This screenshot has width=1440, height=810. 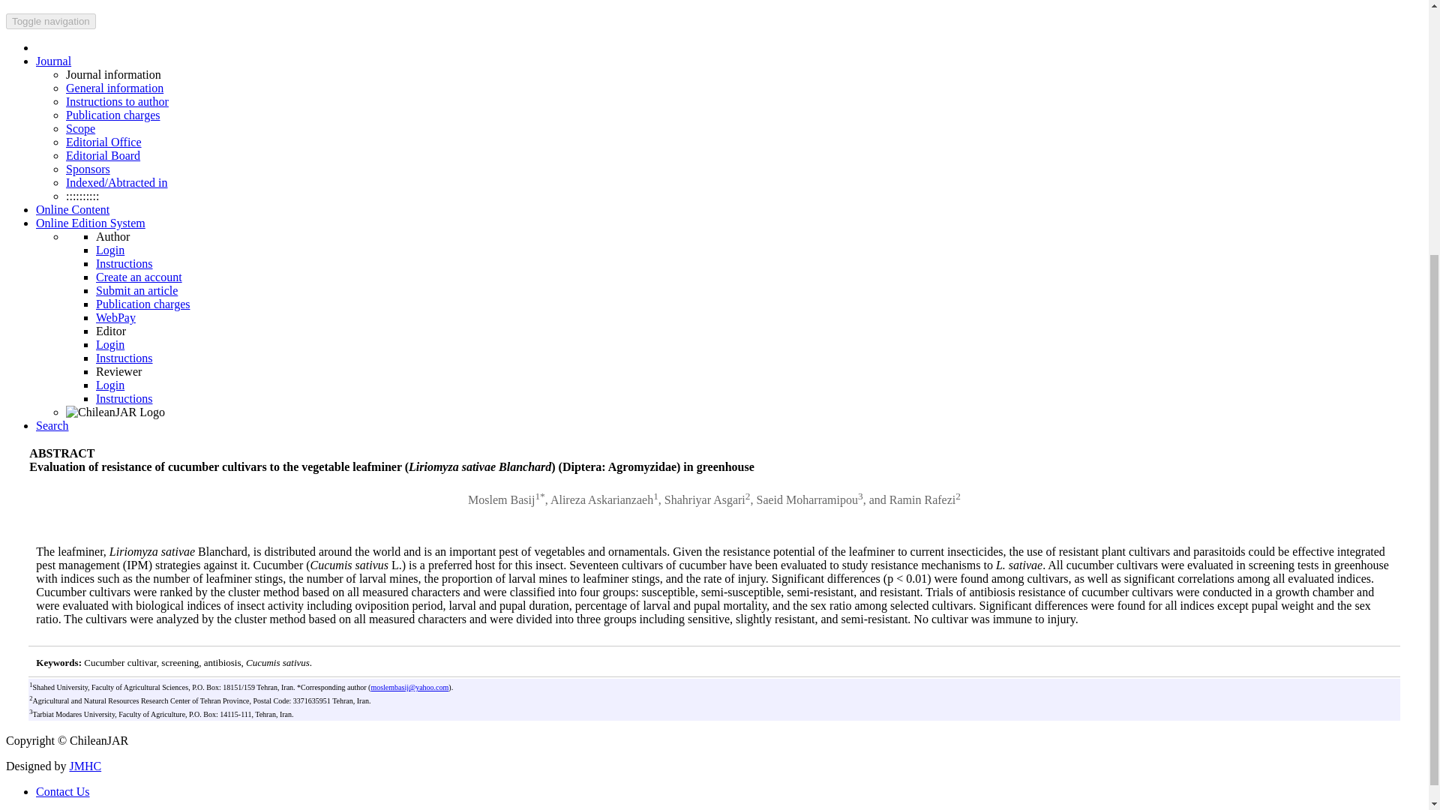 What do you see at coordinates (136, 291) in the screenshot?
I see `Submit an article` at bounding box center [136, 291].